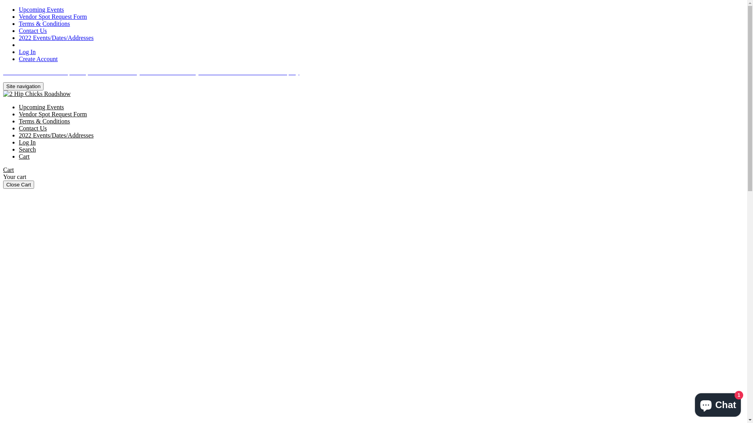 The height and width of the screenshot is (423, 753). Describe the element at coordinates (56, 38) in the screenshot. I see `2022 Events/Dates/Addresses` at that location.